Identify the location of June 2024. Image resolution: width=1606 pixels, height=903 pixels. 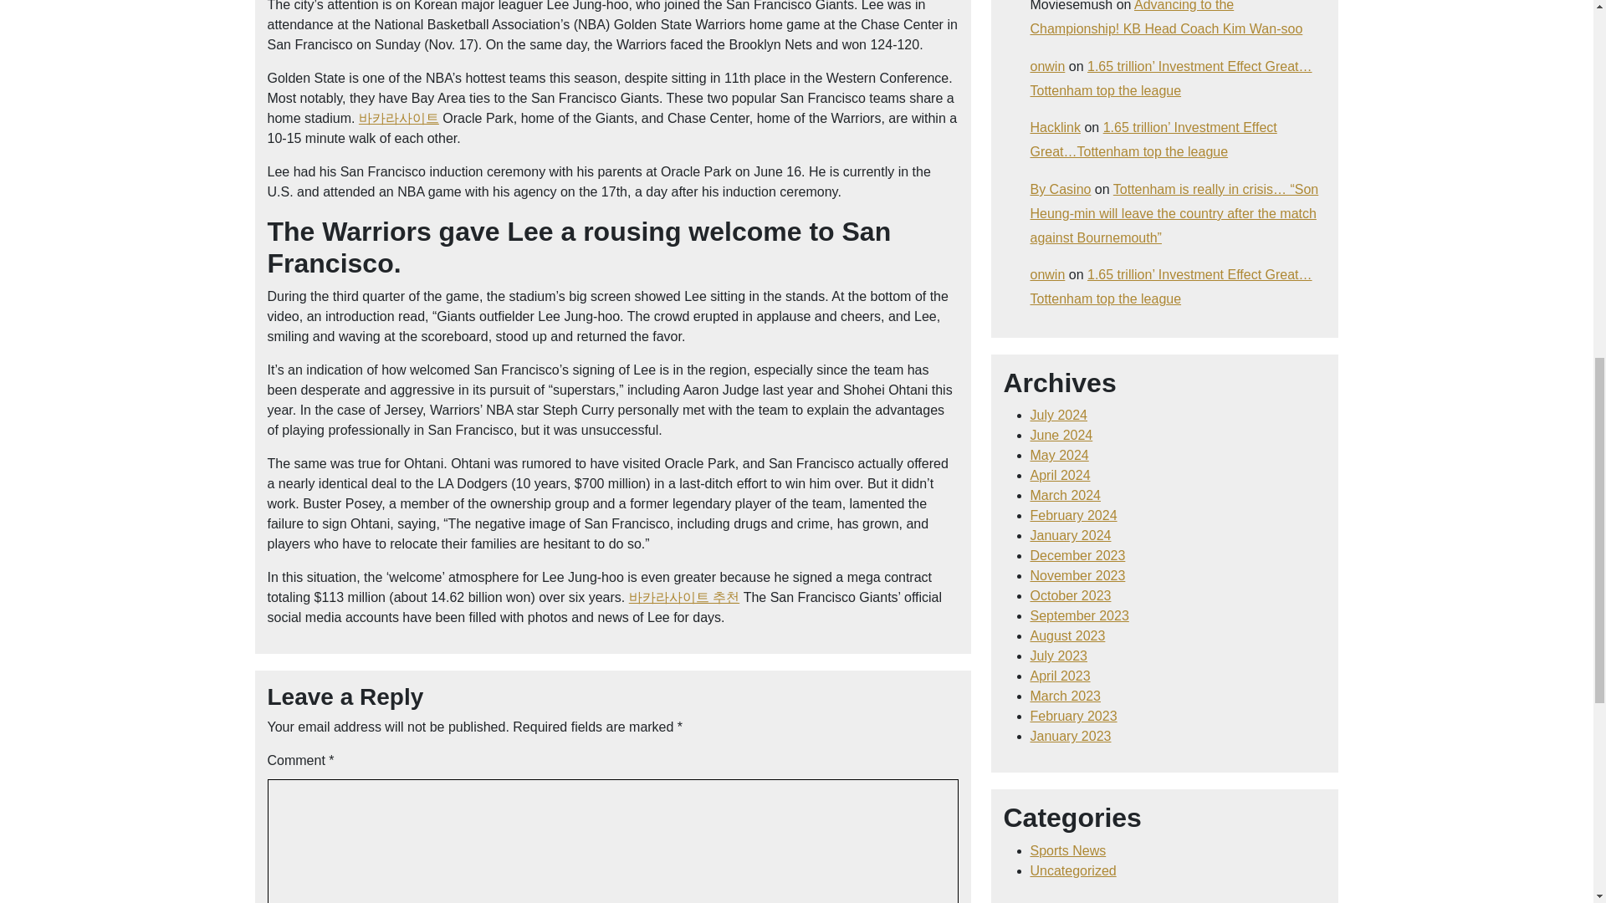
(1062, 435).